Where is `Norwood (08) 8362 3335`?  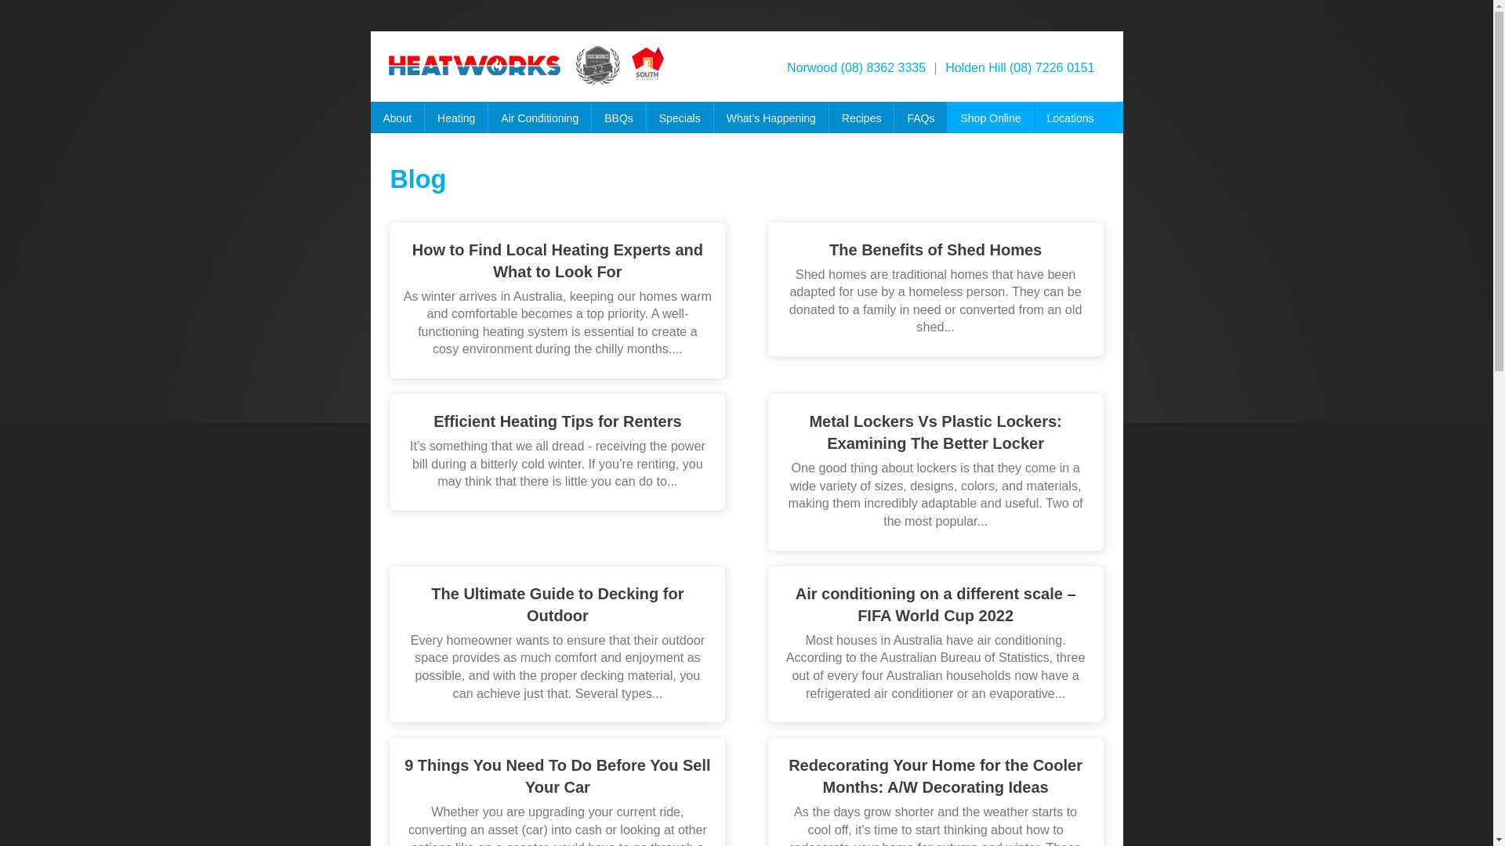
Norwood (08) 8362 3335 is located at coordinates (856, 67).